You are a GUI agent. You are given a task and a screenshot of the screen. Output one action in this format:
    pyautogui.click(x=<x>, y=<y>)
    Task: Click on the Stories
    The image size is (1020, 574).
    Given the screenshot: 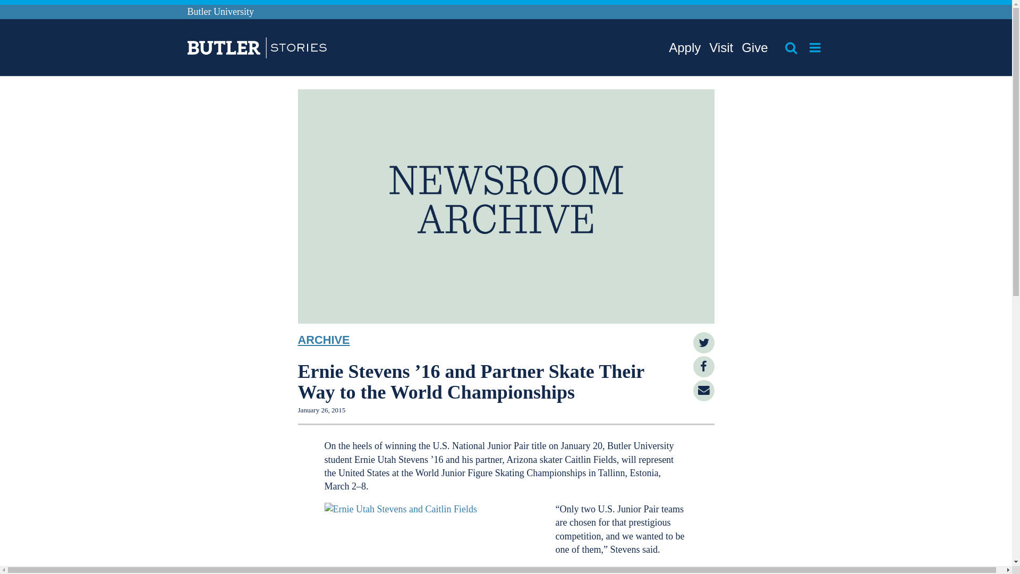 What is the action you would take?
    pyautogui.click(x=241, y=49)
    